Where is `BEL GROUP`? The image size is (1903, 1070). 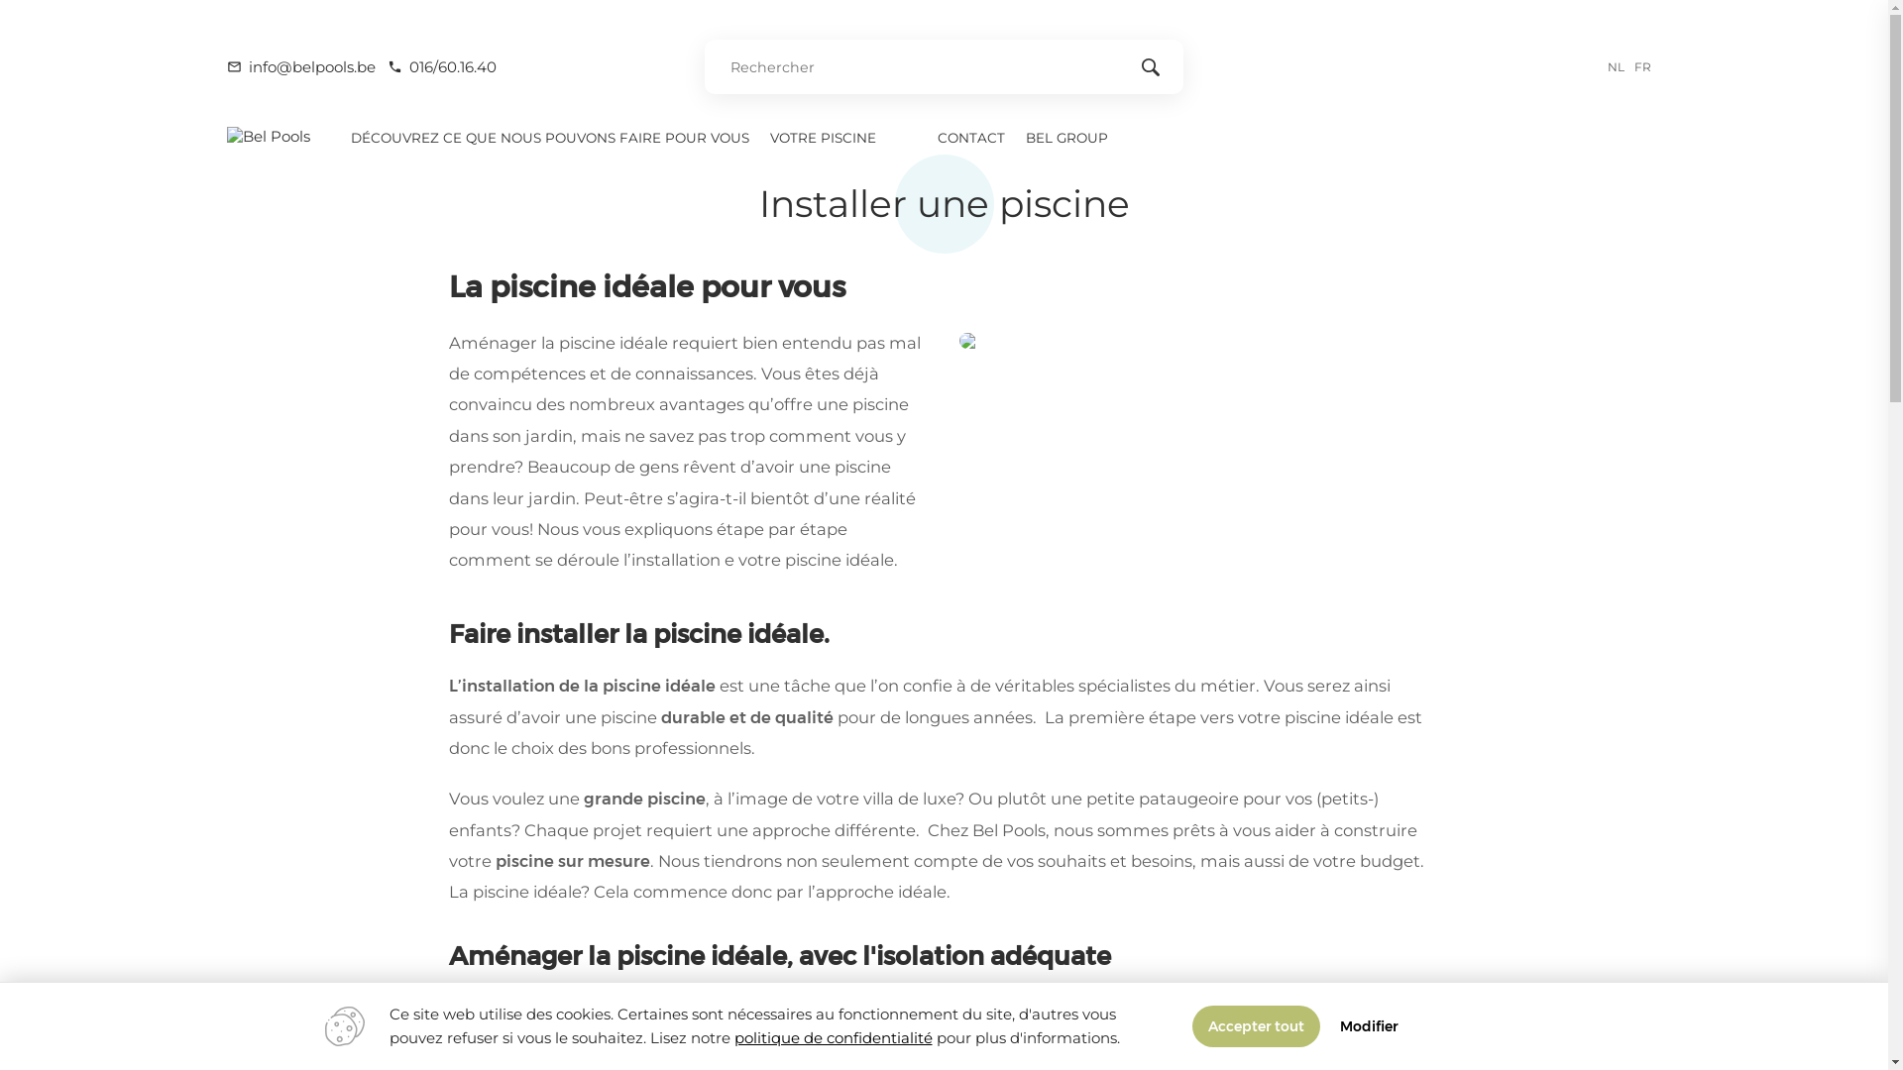
BEL GROUP is located at coordinates (1067, 138).